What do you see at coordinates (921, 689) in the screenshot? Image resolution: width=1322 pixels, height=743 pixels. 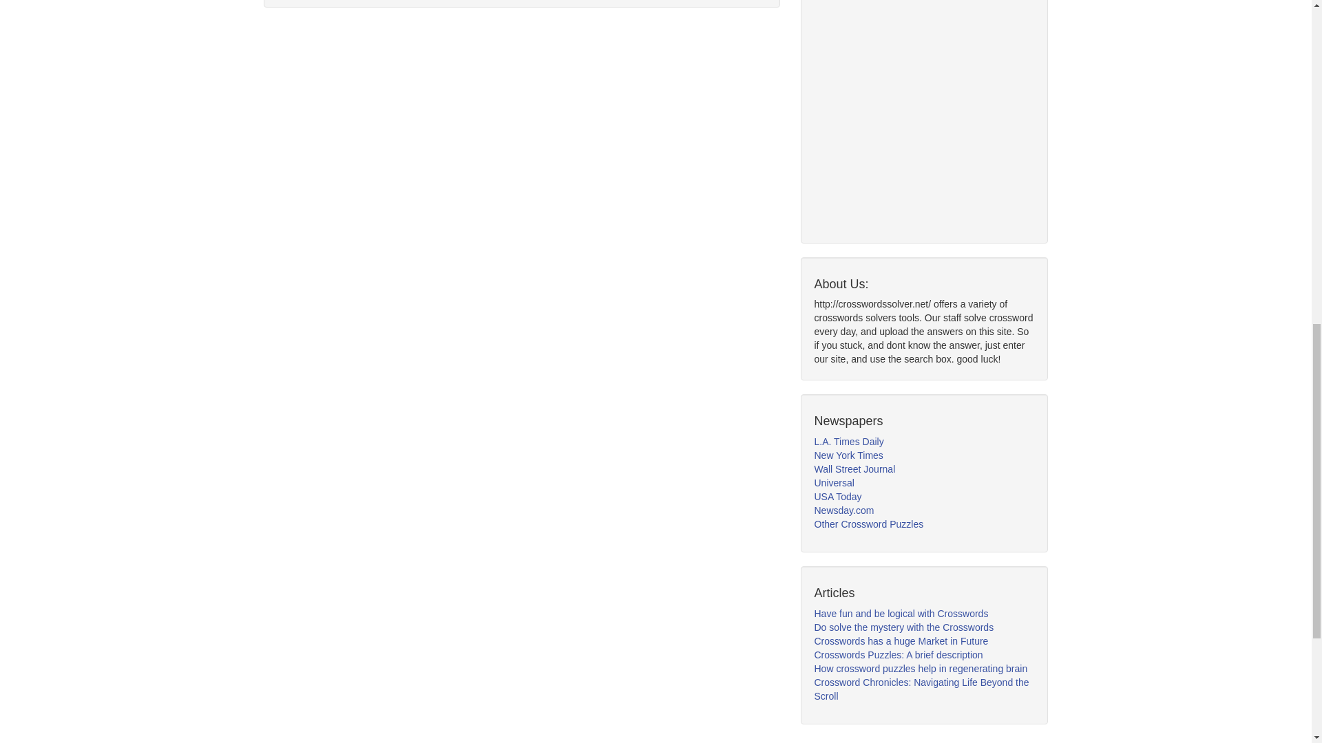 I see `Crossword Chronicles: Navigating Life Beyond the Scroll` at bounding box center [921, 689].